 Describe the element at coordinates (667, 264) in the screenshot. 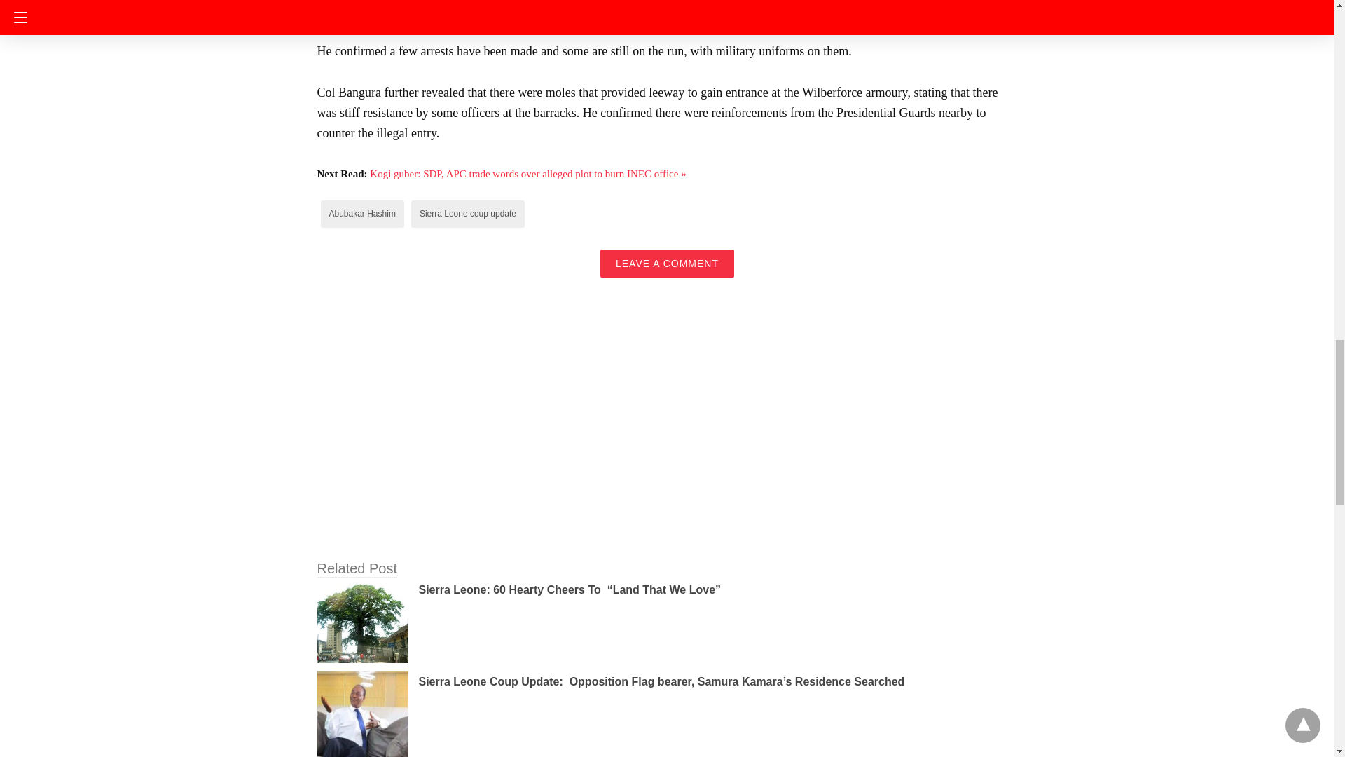

I see `LEAVE A COMMENT` at that location.